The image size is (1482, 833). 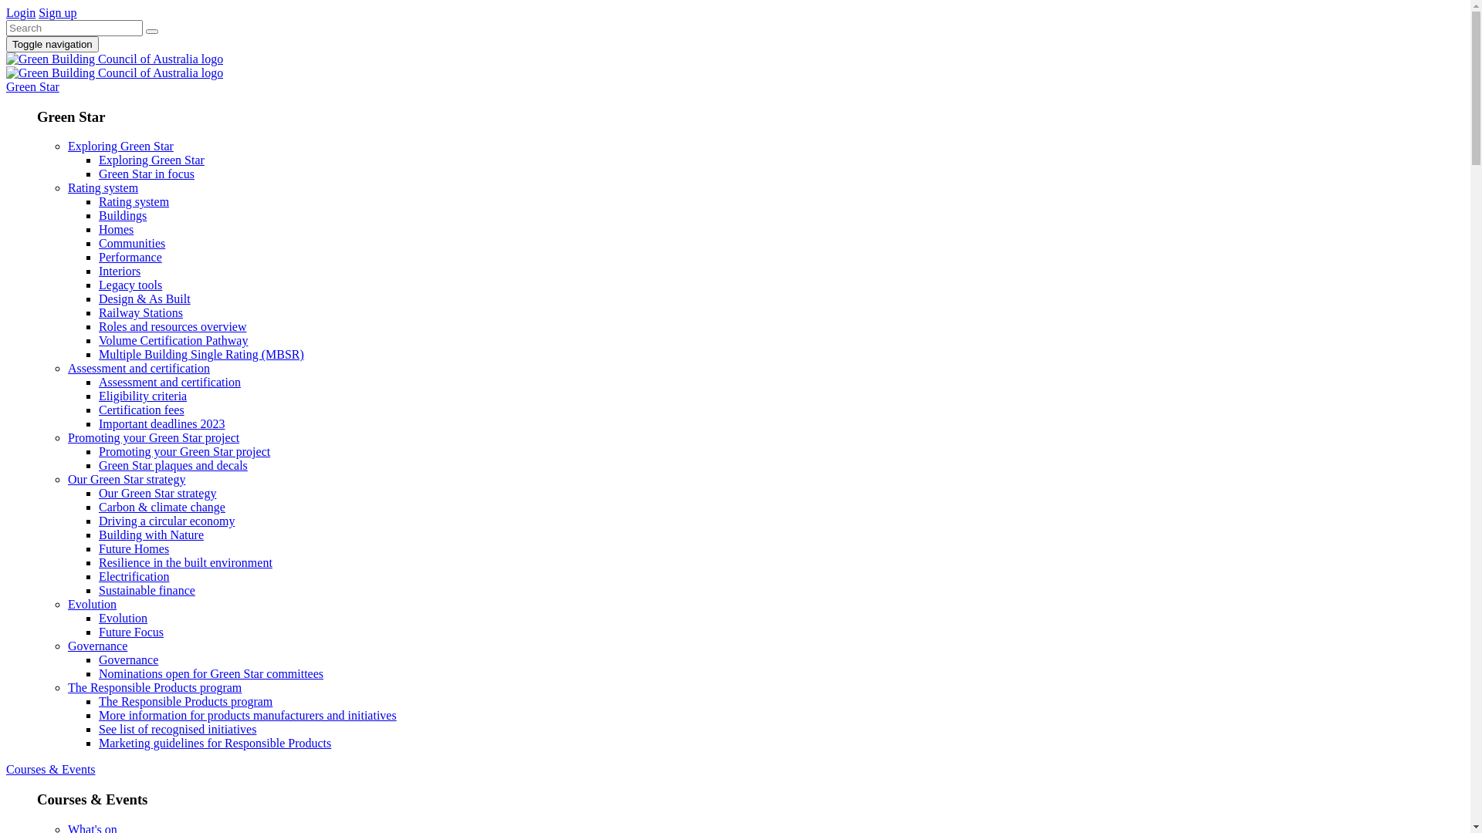 What do you see at coordinates (215, 744) in the screenshot?
I see `Marketing guidelines for Responsible Products` at bounding box center [215, 744].